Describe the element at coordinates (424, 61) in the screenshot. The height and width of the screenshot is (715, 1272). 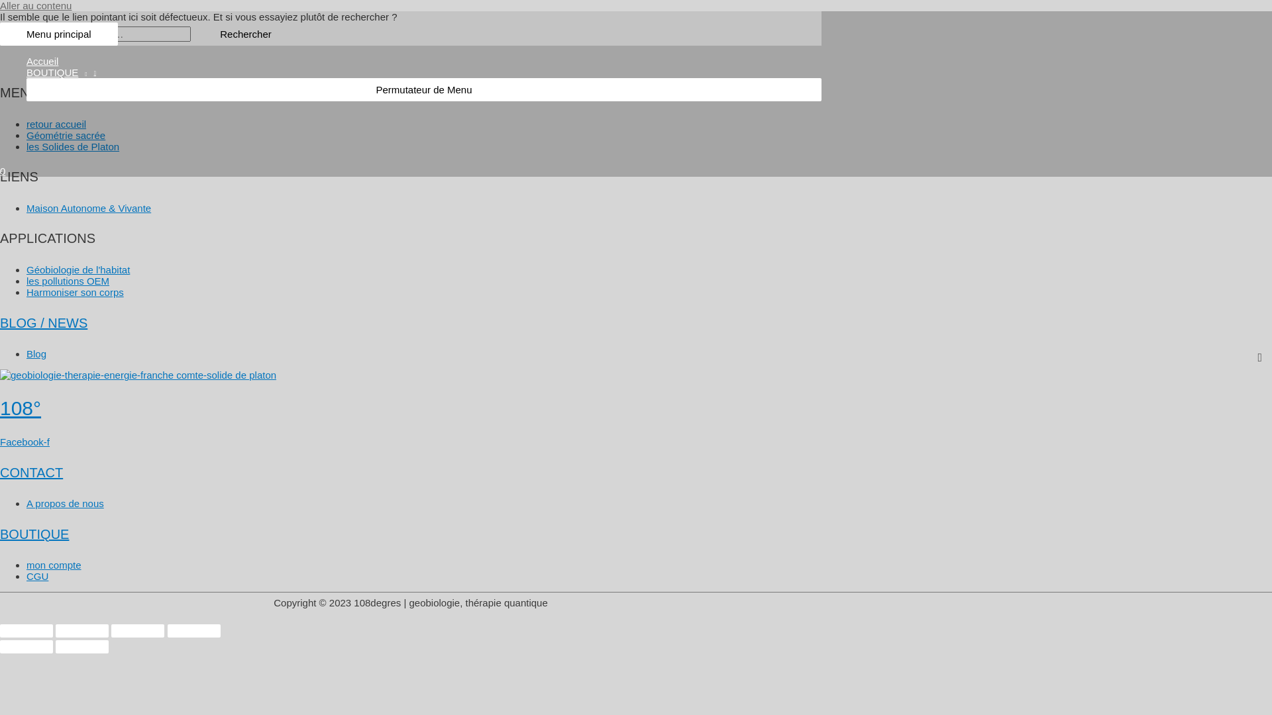
I see `Accueil` at that location.